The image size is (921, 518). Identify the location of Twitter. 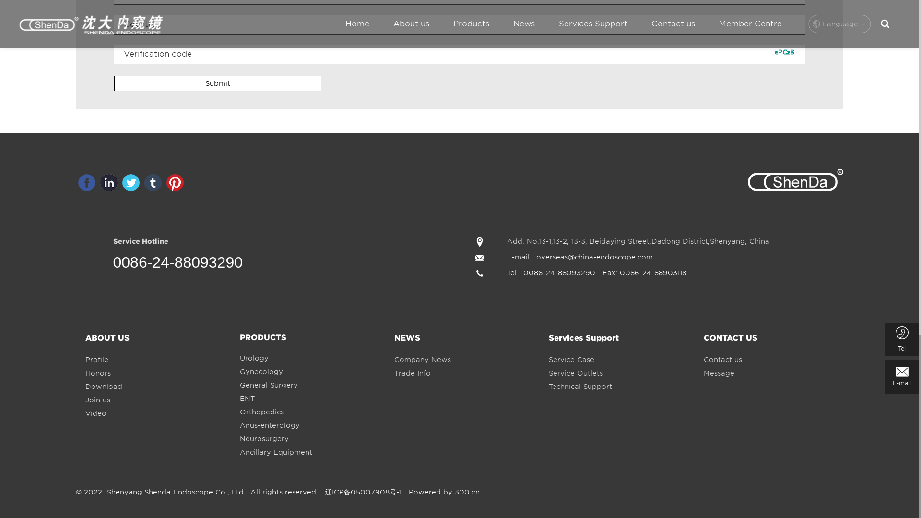
(130, 182).